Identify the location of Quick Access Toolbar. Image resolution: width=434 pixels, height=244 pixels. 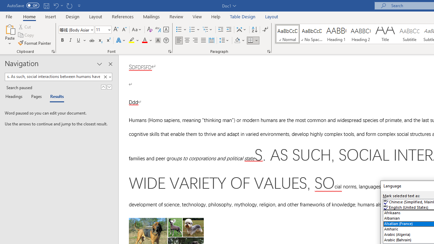
(45, 5).